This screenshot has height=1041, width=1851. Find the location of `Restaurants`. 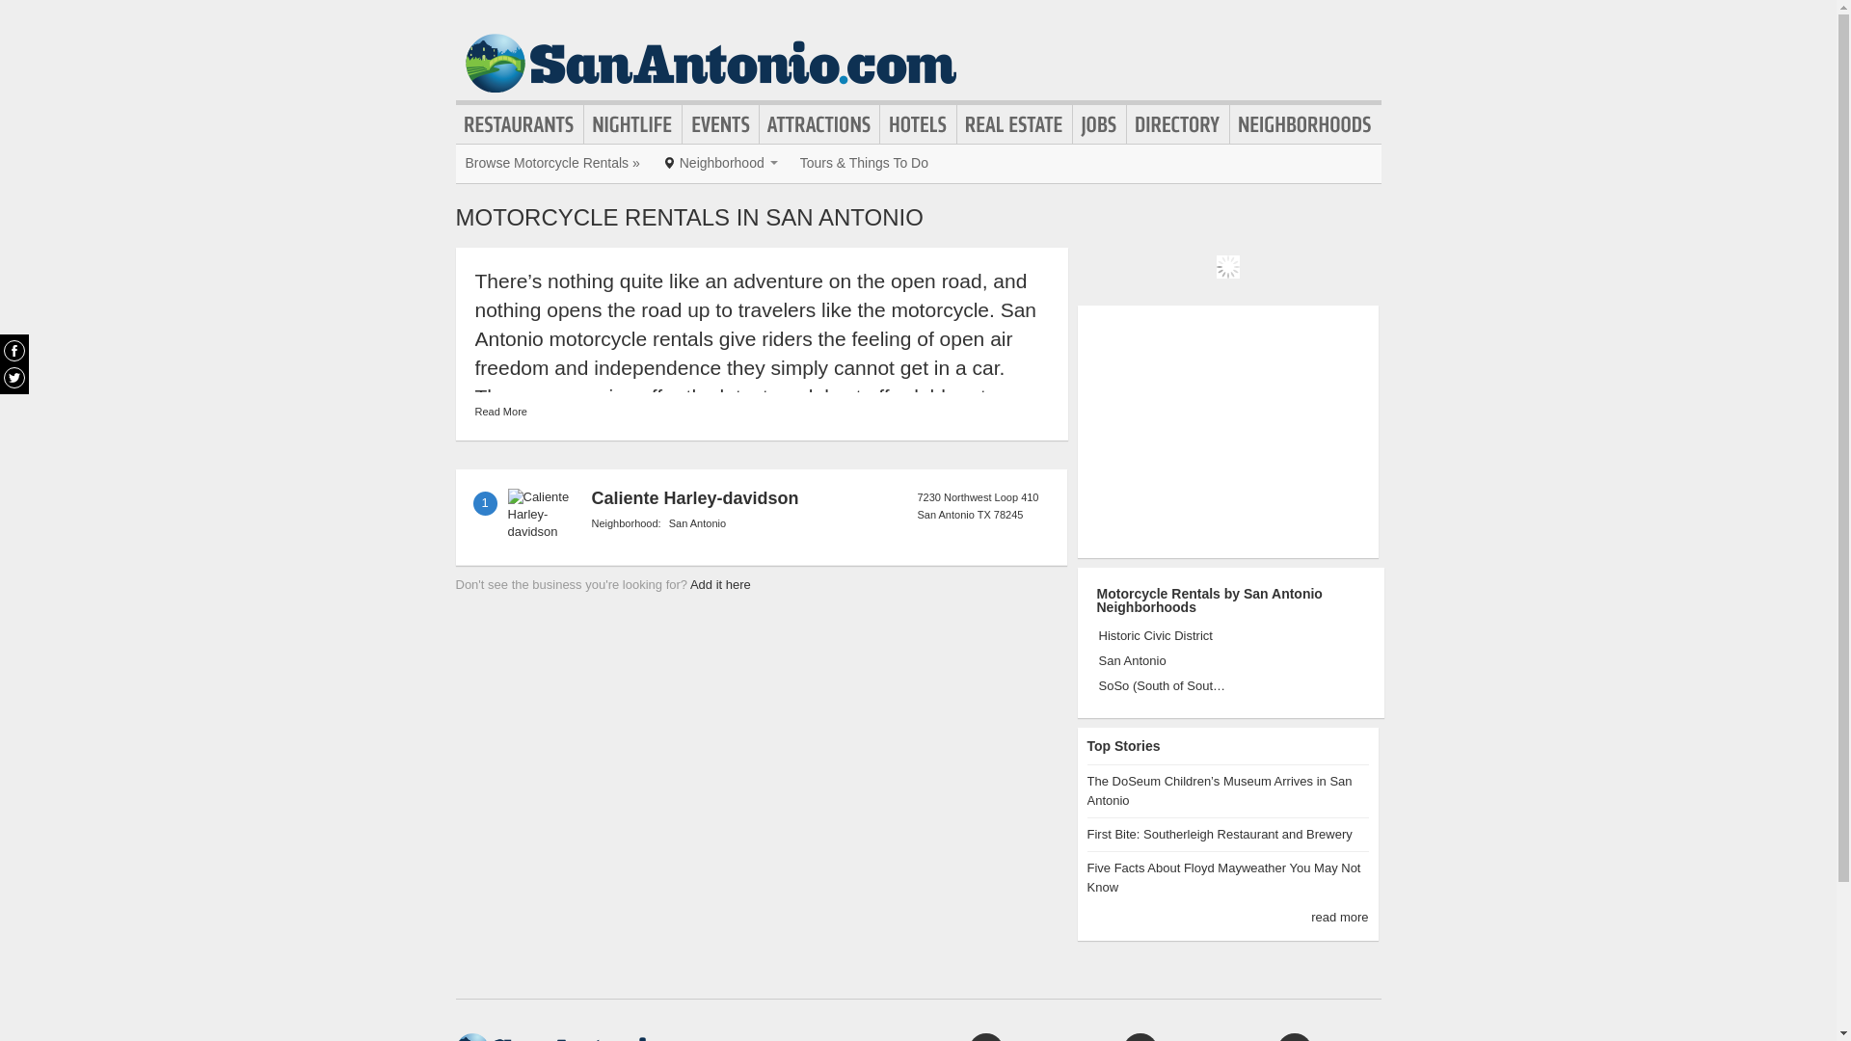

Restaurants is located at coordinates (519, 123).